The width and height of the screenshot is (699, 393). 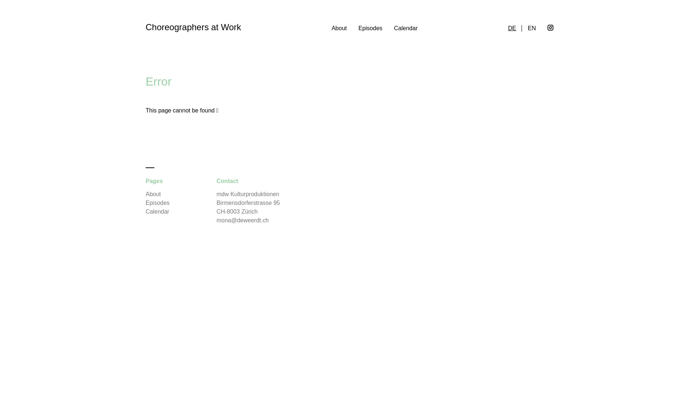 I want to click on Episodes, so click(x=370, y=28).